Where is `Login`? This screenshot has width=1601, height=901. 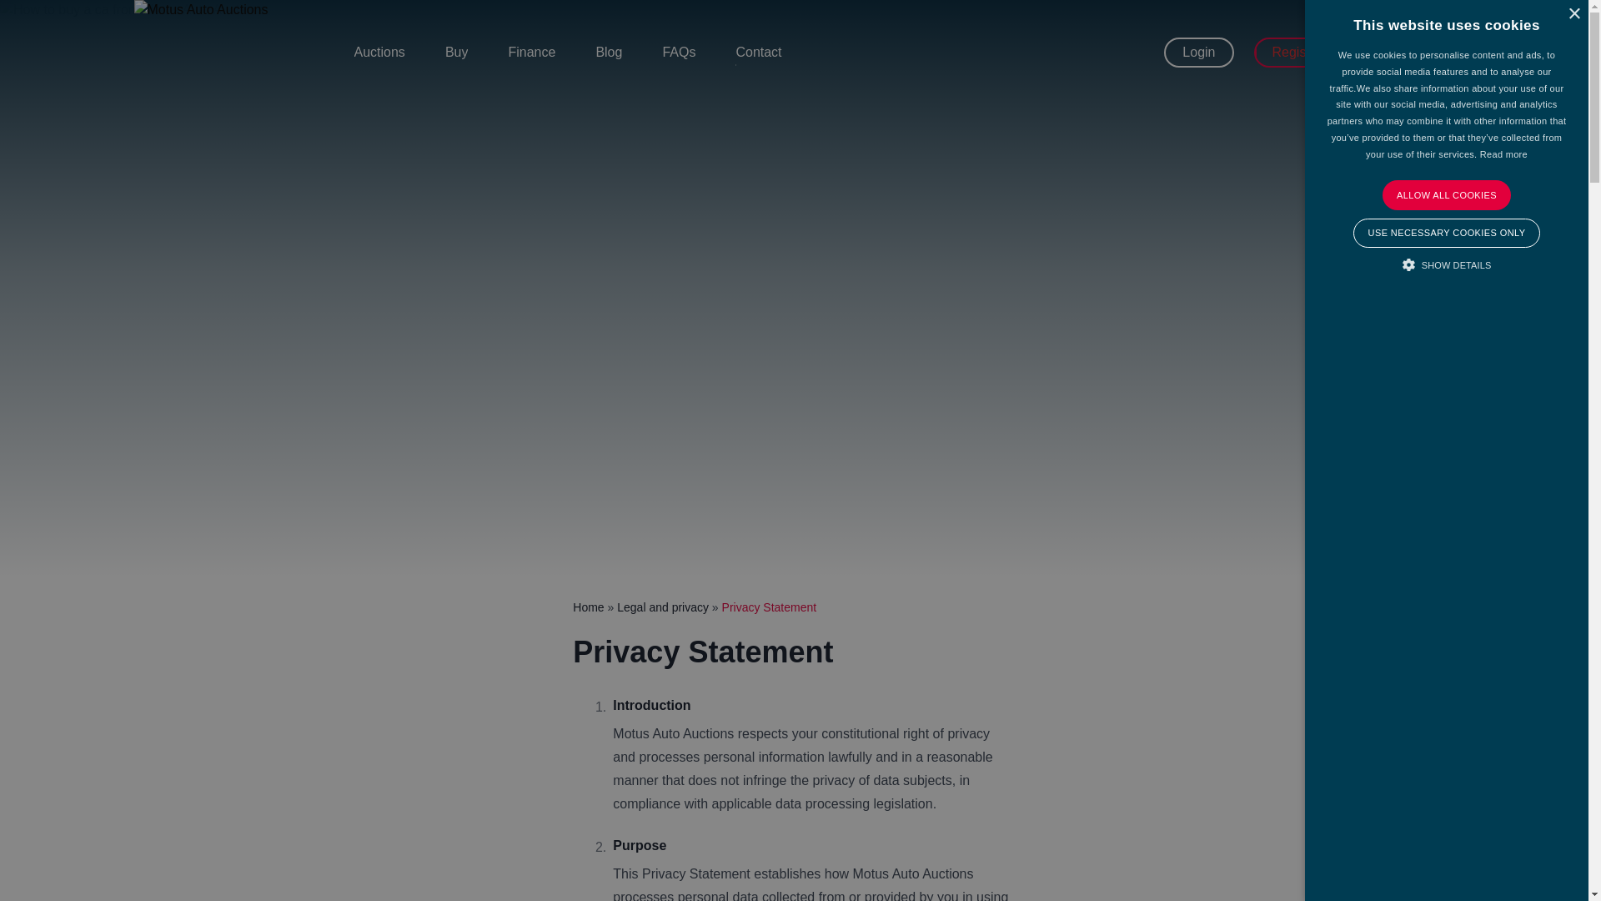
Login is located at coordinates (1197, 53).